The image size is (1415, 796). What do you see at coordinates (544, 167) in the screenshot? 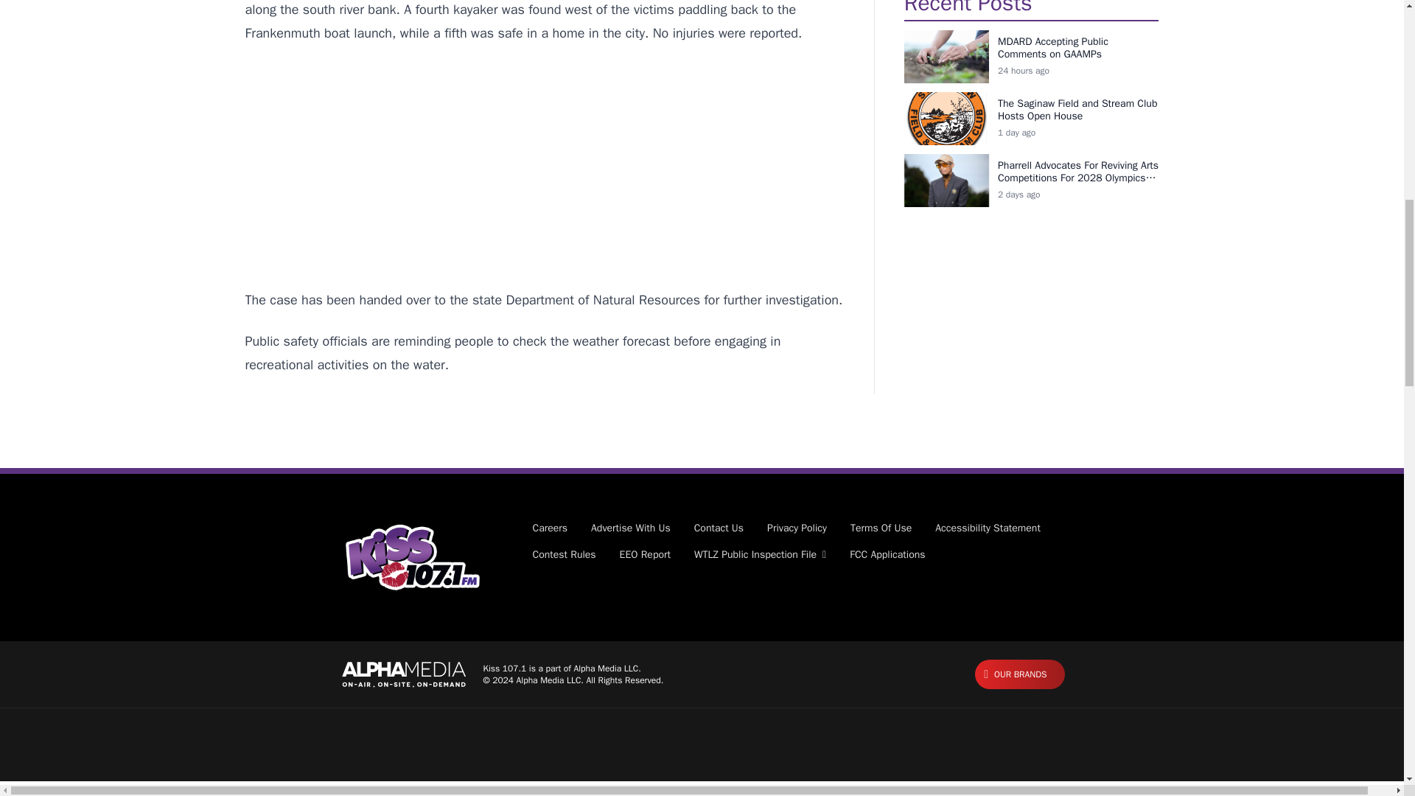
I see `3rd party ad content` at bounding box center [544, 167].